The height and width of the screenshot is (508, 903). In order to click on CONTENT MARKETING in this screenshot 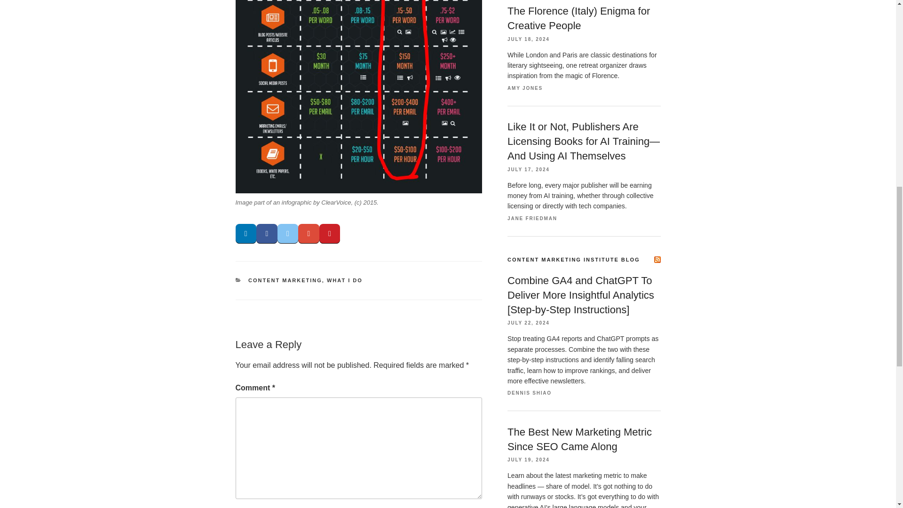, I will do `click(285, 280)`.